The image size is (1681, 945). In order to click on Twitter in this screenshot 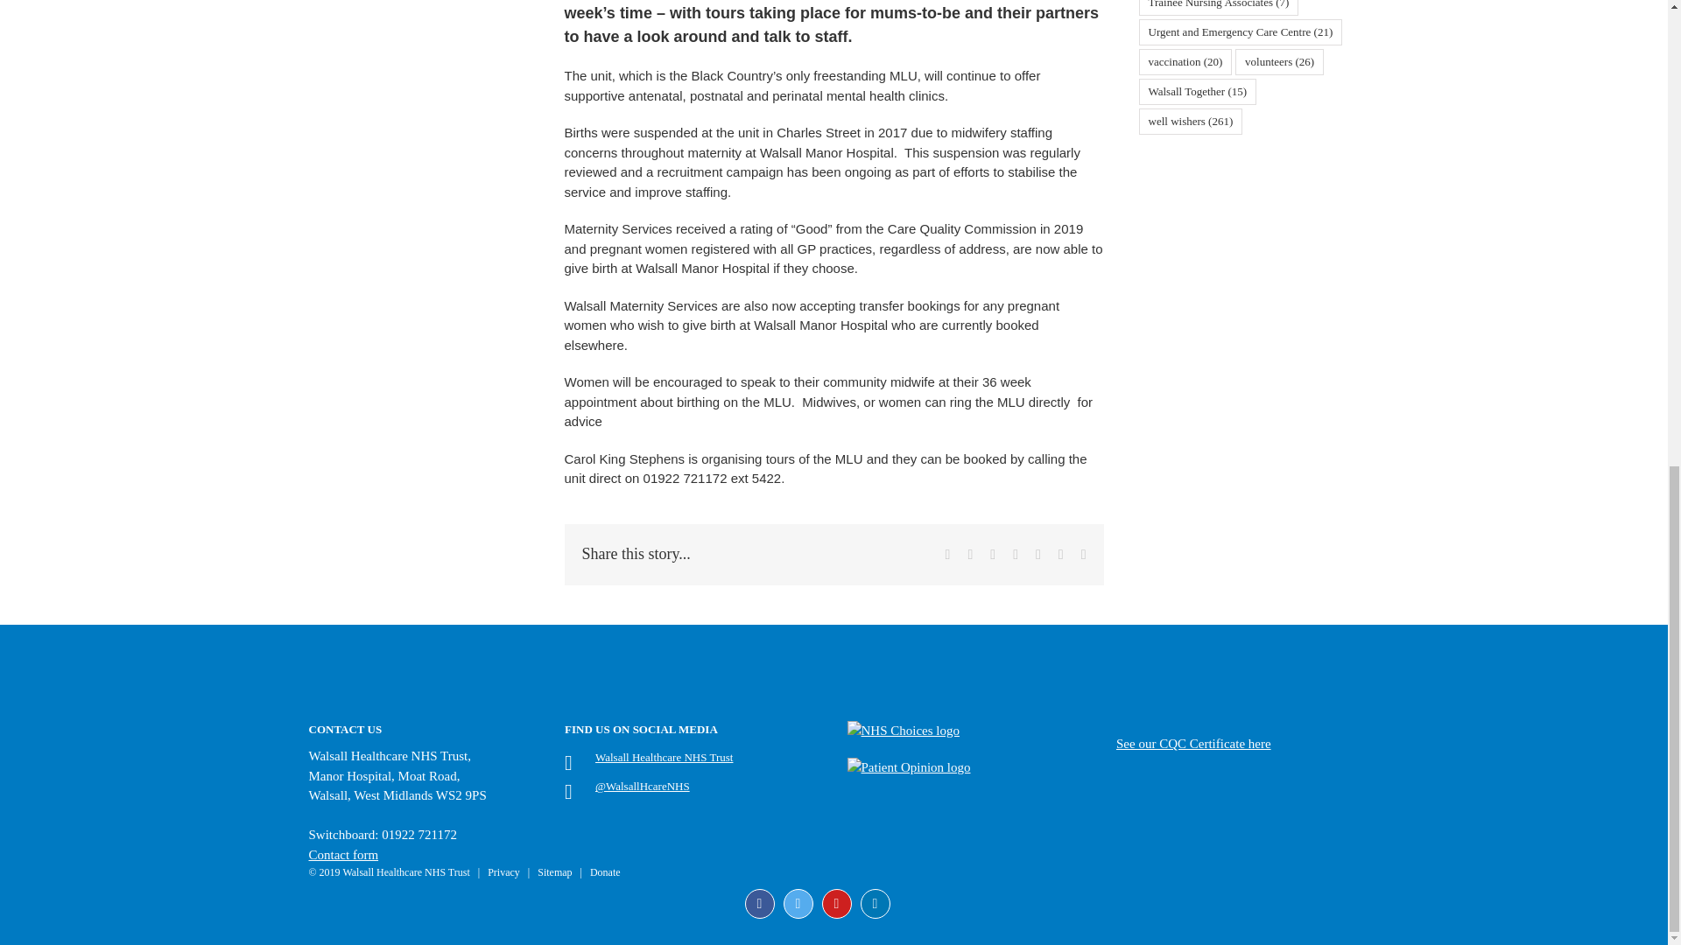, I will do `click(797, 903)`.